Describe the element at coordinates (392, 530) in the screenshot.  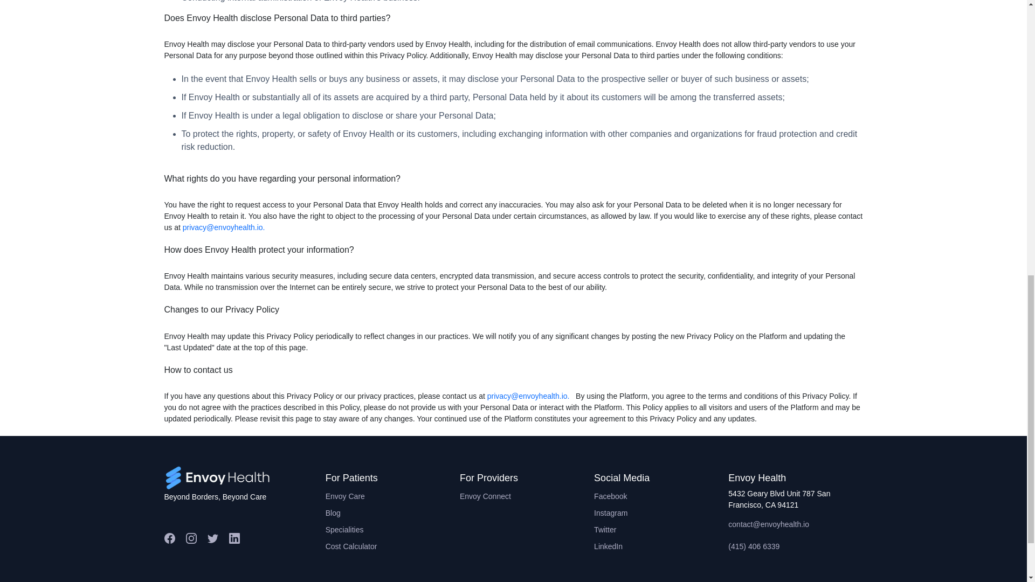
I see `Specialities` at that location.